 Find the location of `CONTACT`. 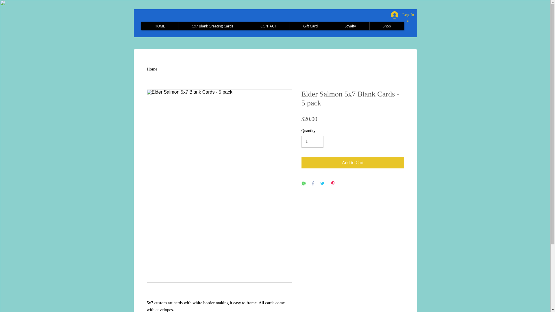

CONTACT is located at coordinates (268, 26).